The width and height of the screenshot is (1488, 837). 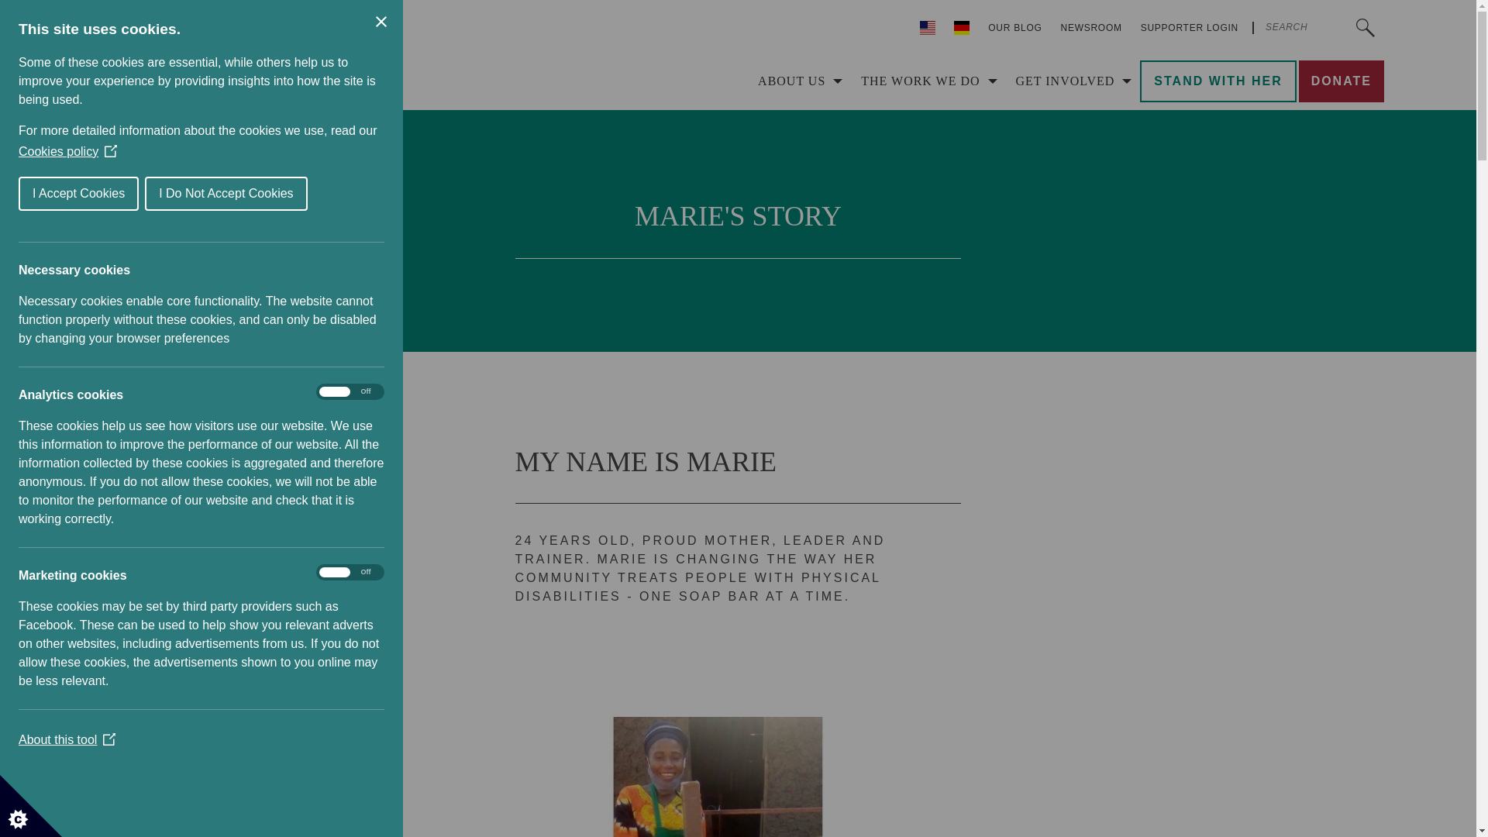 I want to click on I Accept Cookies, so click(x=37, y=194).